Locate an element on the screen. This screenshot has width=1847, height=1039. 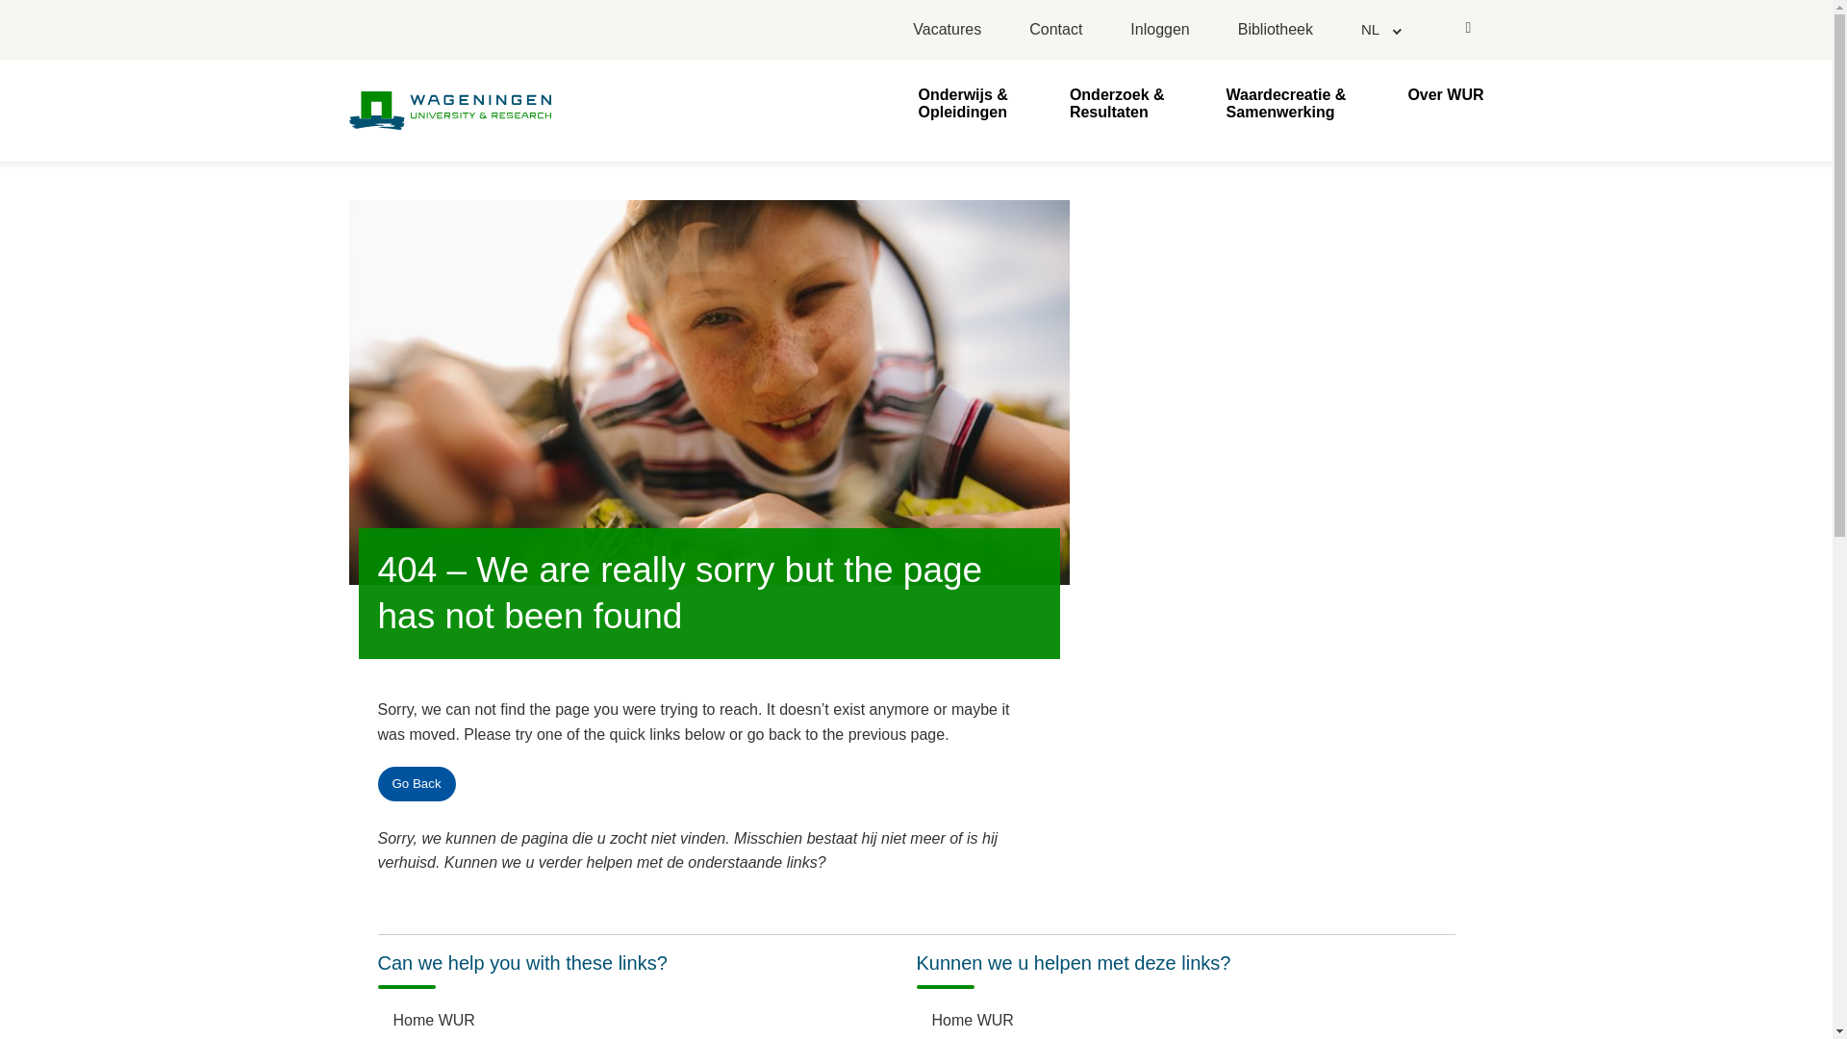
NL is located at coordinates (1379, 29).